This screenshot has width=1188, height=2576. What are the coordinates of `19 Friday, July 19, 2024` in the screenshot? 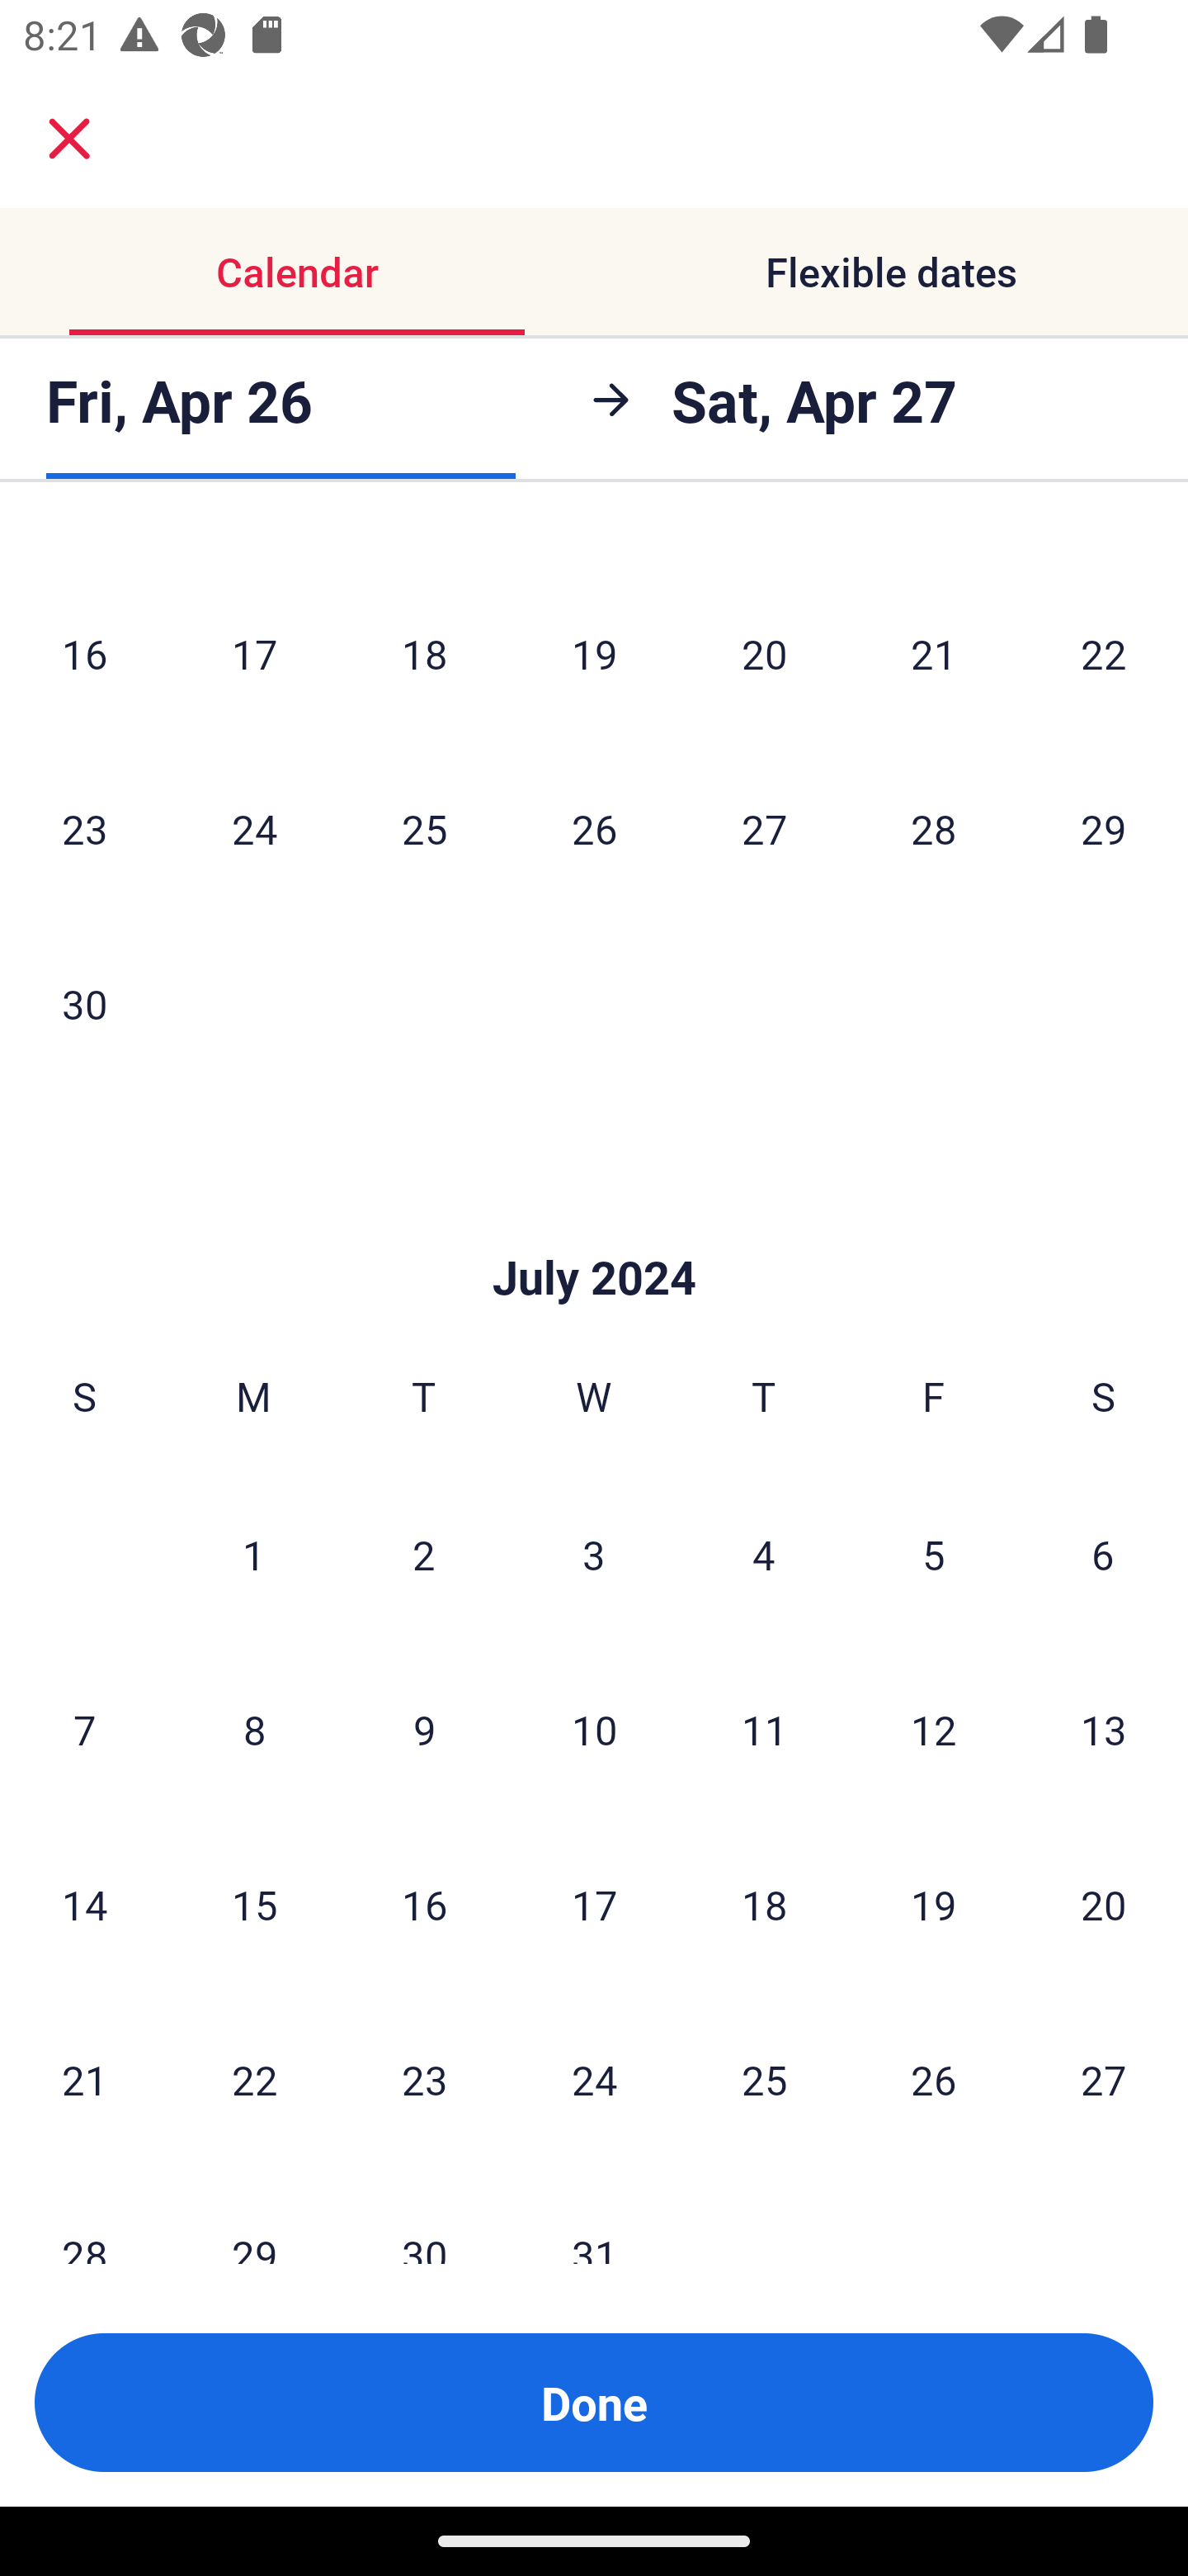 It's located at (934, 1903).